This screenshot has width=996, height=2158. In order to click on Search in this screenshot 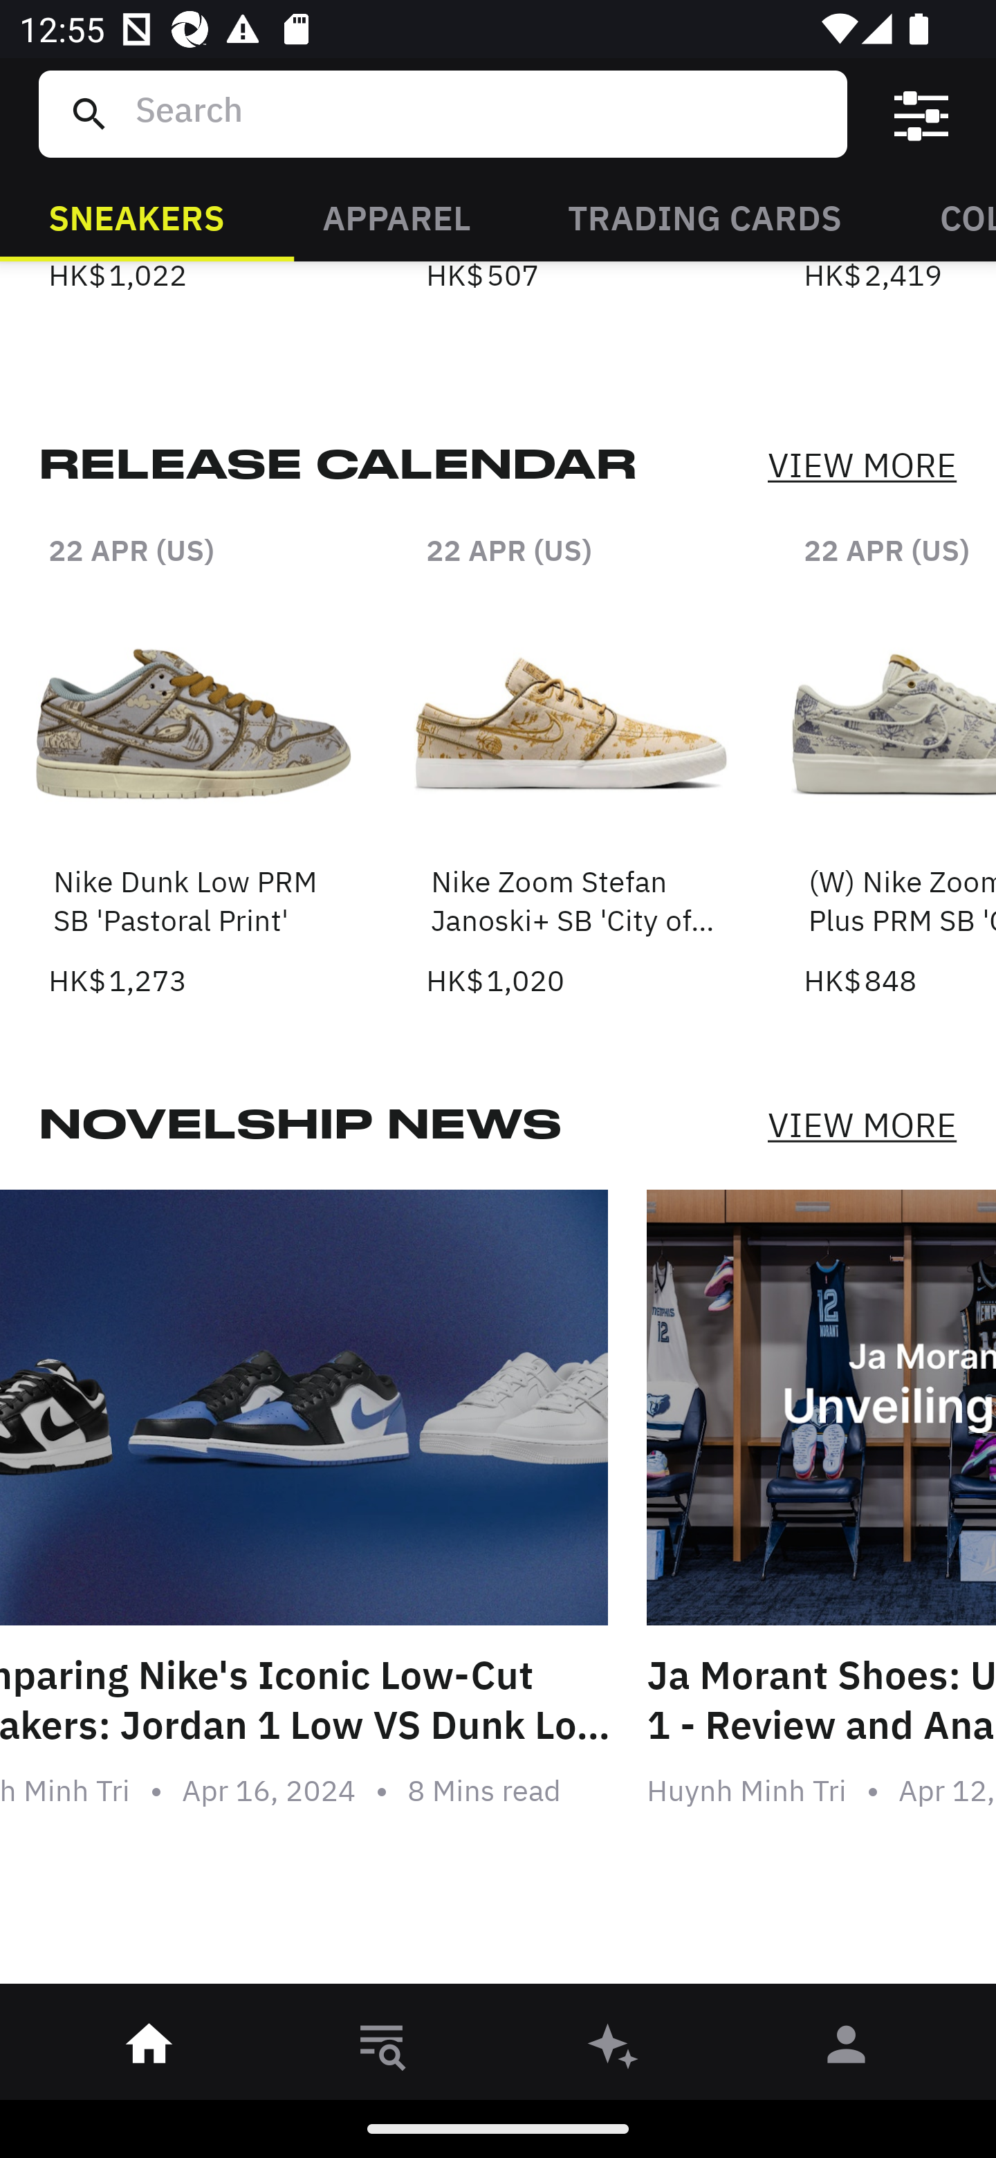, I will do `click(481, 113)`.